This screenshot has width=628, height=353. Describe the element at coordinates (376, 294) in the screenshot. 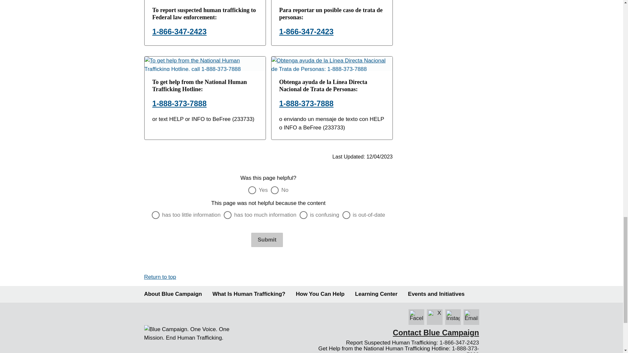

I see `Learning Center` at that location.